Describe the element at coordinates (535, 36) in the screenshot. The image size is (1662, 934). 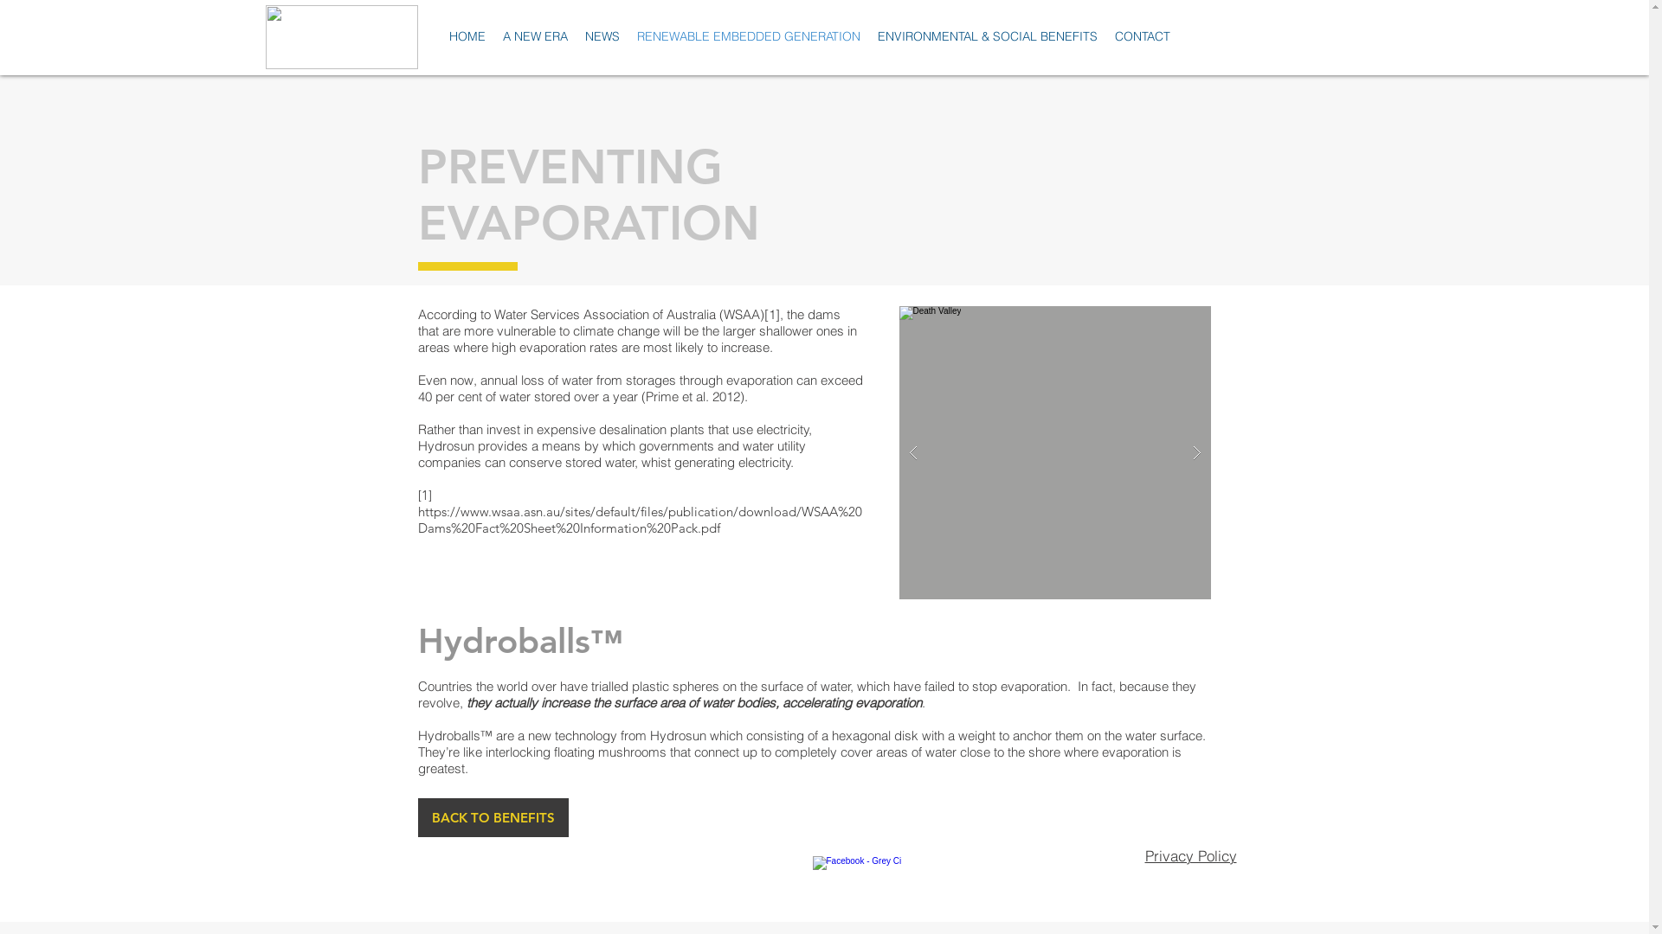
I see `A NEW ERA` at that location.